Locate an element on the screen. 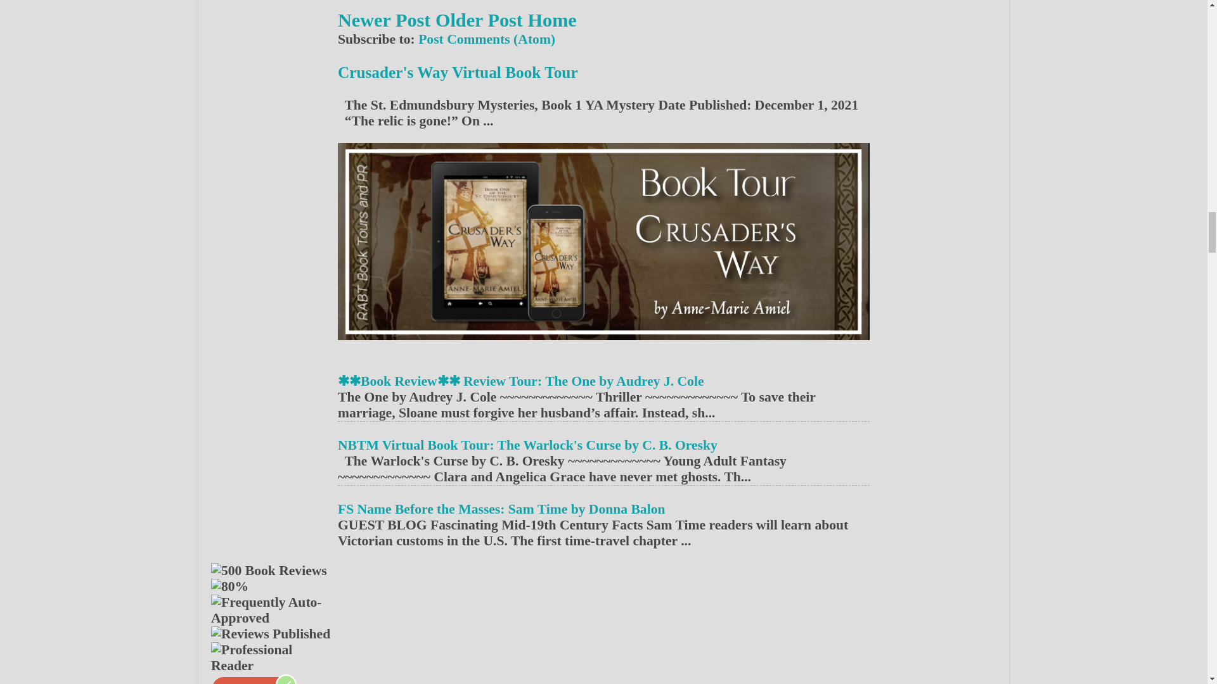 Image resolution: width=1217 pixels, height=684 pixels. Frequently Auto-Approved is located at coordinates (274, 611).